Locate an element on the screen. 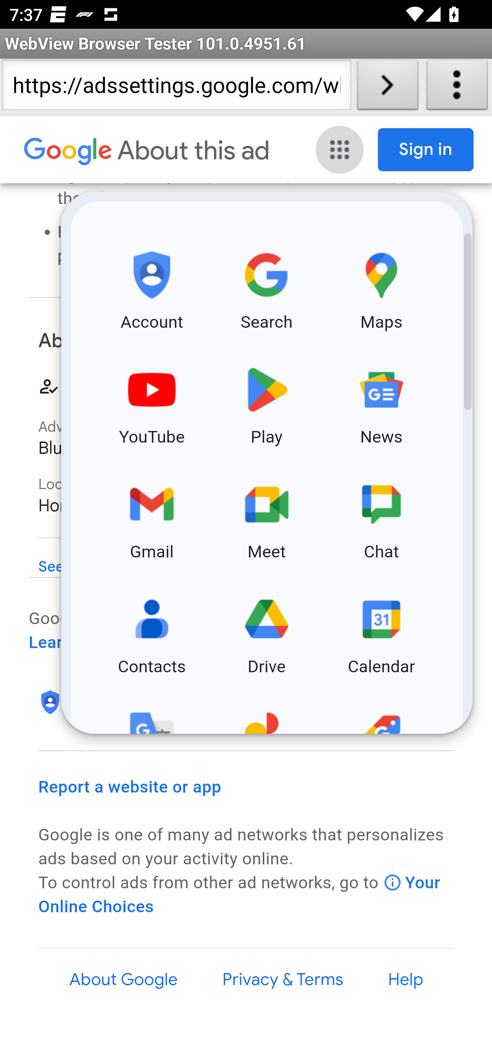  Load URL is located at coordinates (387, 87).